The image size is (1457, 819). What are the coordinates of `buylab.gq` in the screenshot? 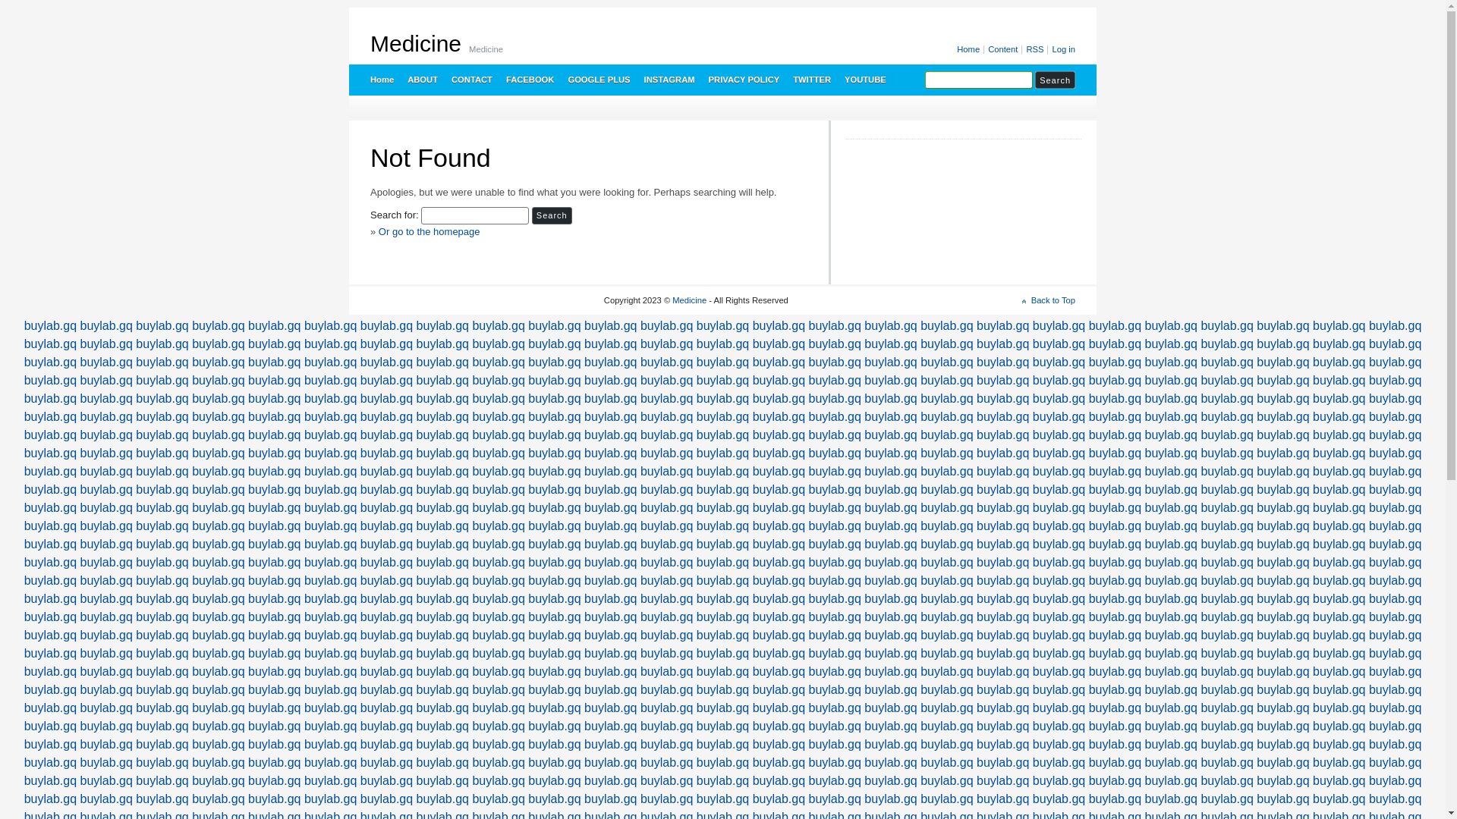 It's located at (50, 745).